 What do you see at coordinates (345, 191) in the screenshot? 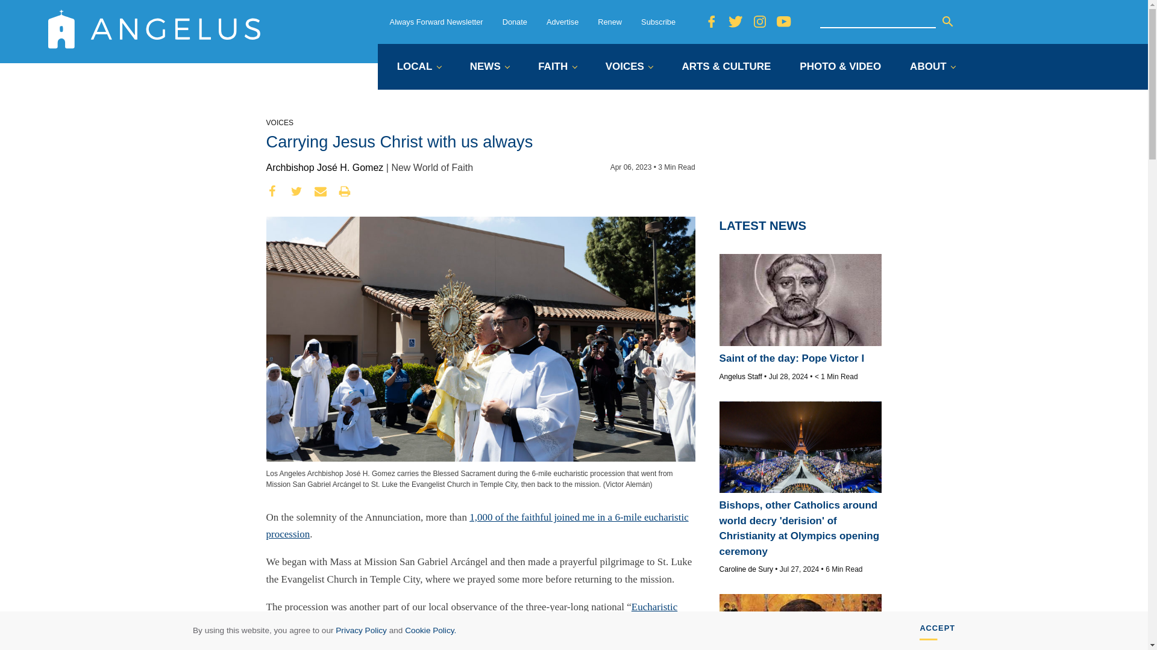
I see `print` at bounding box center [345, 191].